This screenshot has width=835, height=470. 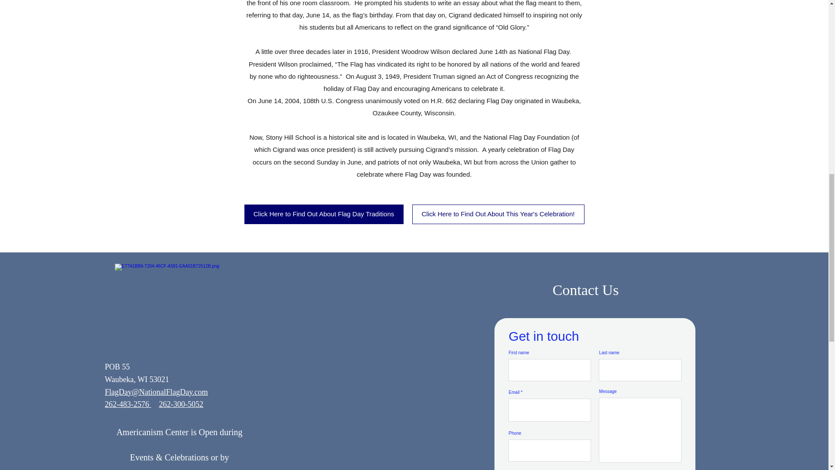 What do you see at coordinates (324, 214) in the screenshot?
I see `Click Here to Find Out About Flag Day Traditions` at bounding box center [324, 214].